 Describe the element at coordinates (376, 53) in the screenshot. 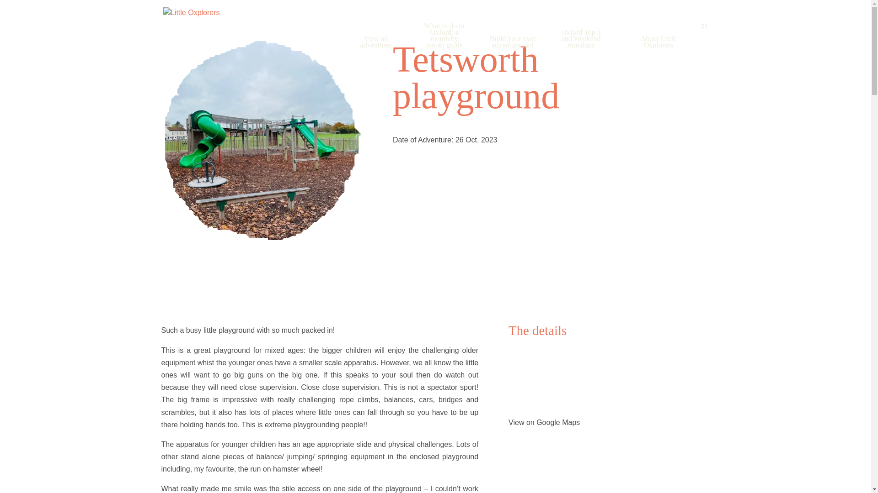

I see `View all adventures` at that location.